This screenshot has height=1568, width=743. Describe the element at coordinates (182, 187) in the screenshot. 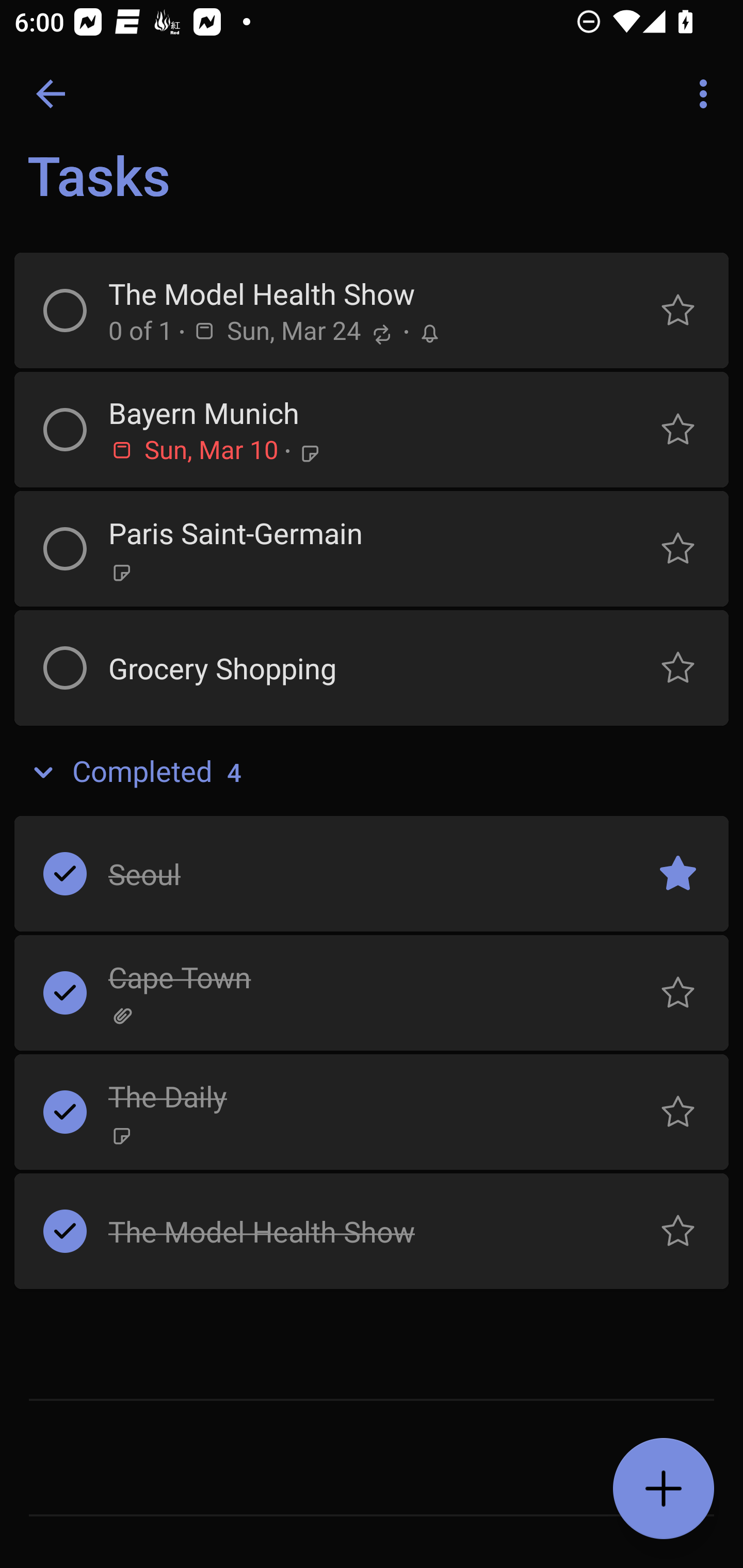

I see `My Day, 0 tasks` at that location.